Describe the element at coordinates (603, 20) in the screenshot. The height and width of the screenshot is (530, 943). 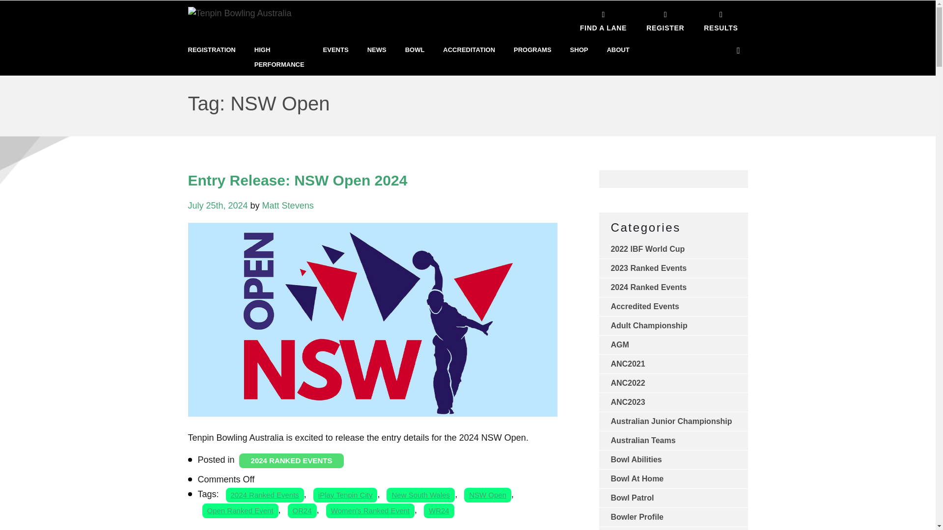
I see `FIND A LANE` at that location.